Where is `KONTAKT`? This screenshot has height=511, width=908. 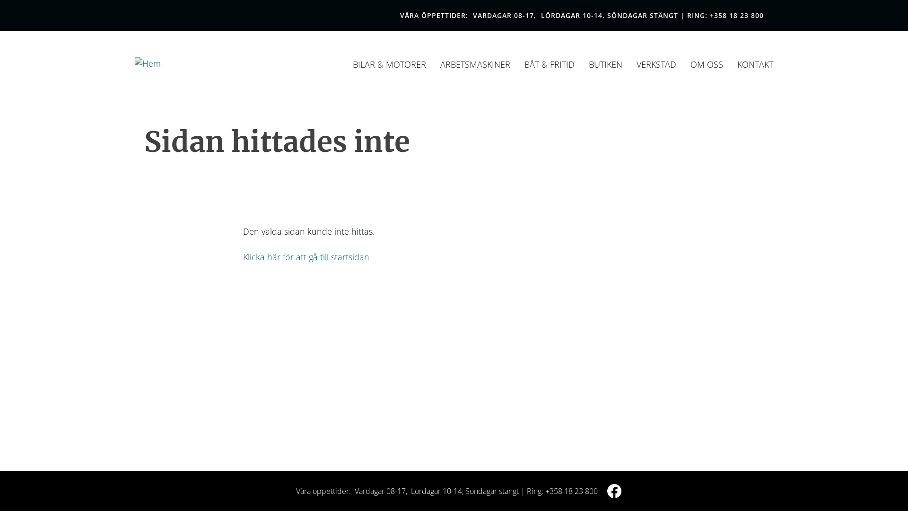
KONTAKT is located at coordinates (755, 64).